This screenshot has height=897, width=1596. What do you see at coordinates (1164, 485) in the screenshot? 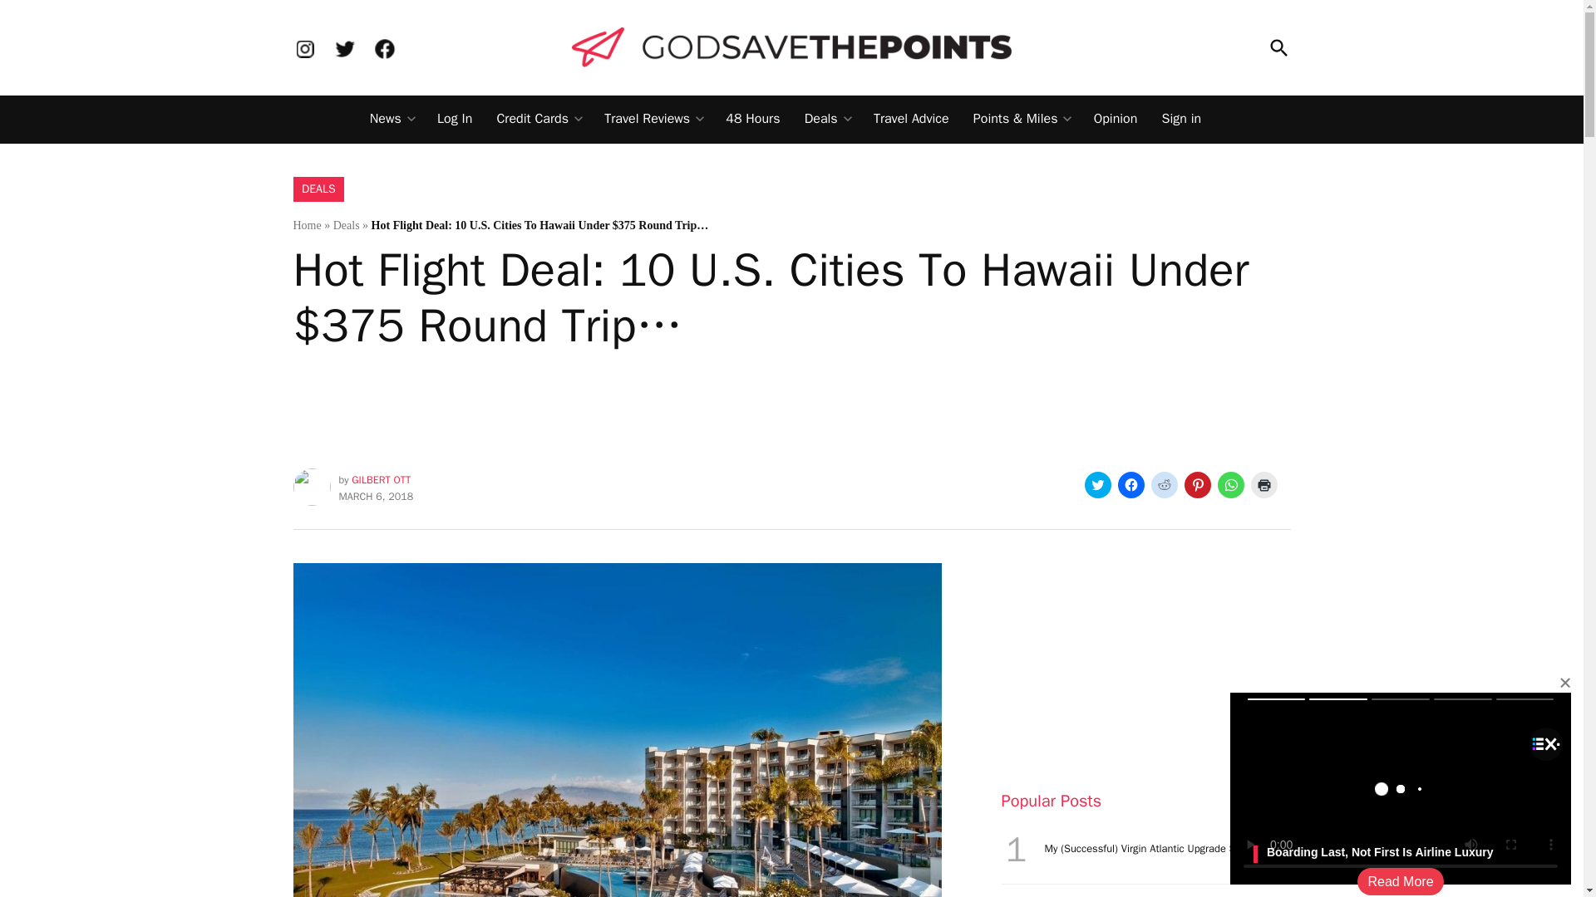
I see `Click to share on Reddit` at bounding box center [1164, 485].